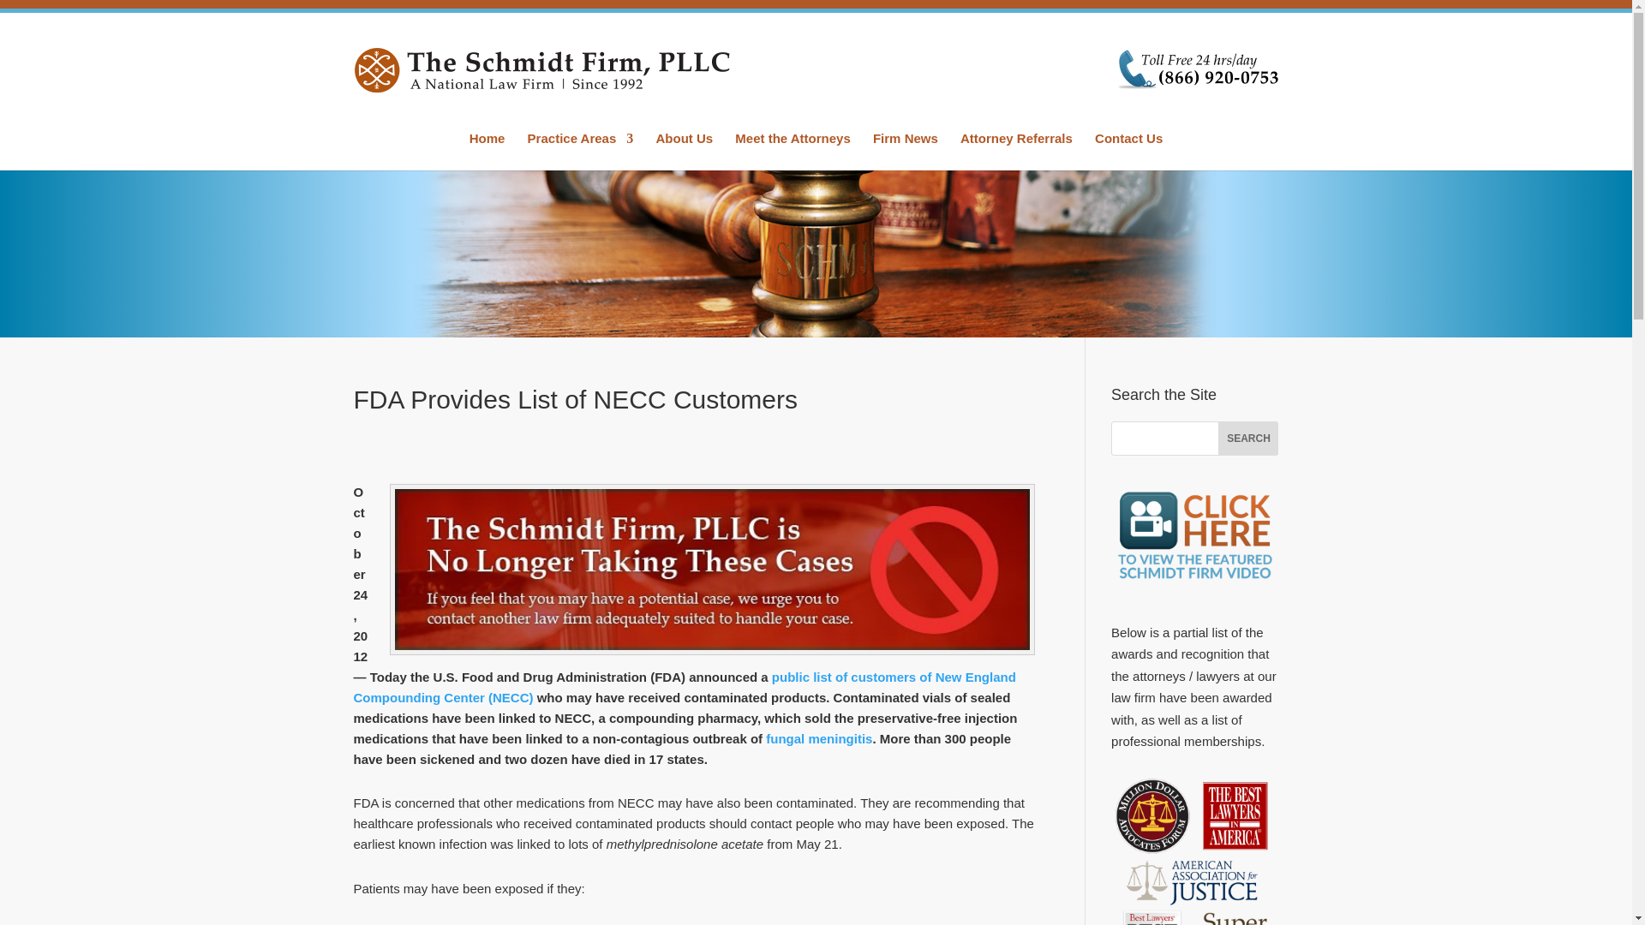 The width and height of the screenshot is (1645, 925). Describe the element at coordinates (684, 151) in the screenshot. I see `About Us` at that location.